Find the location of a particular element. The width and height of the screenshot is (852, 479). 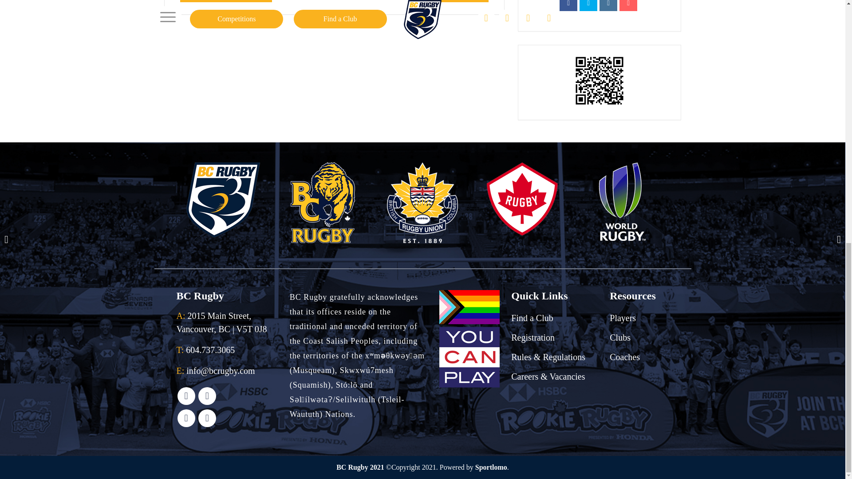

Email is located at coordinates (628, 5).